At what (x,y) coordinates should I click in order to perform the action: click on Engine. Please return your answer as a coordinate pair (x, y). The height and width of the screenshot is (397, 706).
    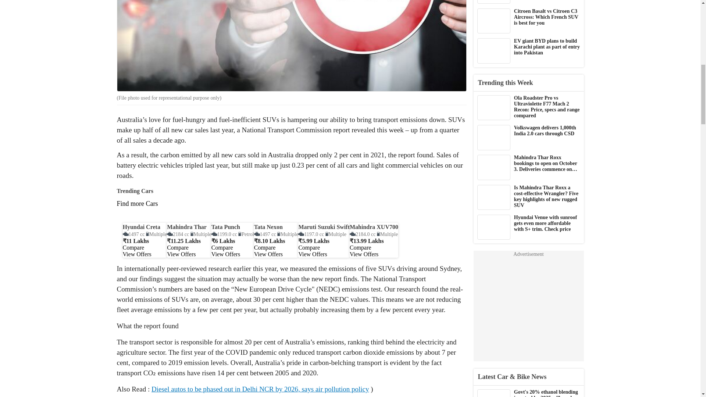
    Looking at the image, I should click on (311, 234).